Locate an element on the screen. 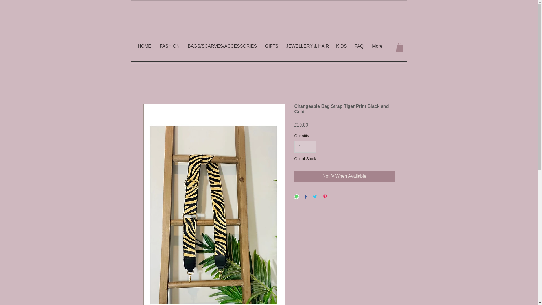  KIDS is located at coordinates (341, 46).